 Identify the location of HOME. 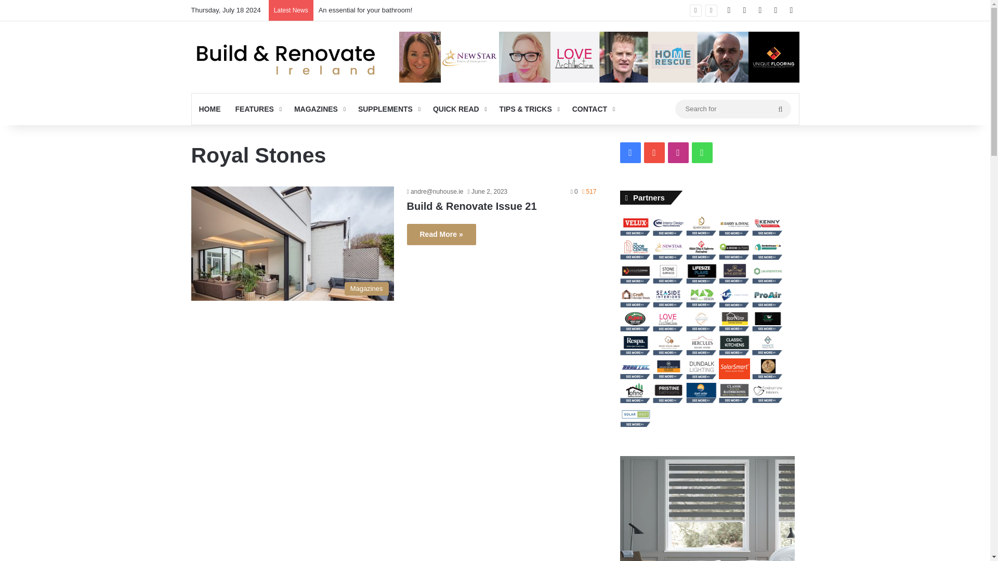
(209, 109).